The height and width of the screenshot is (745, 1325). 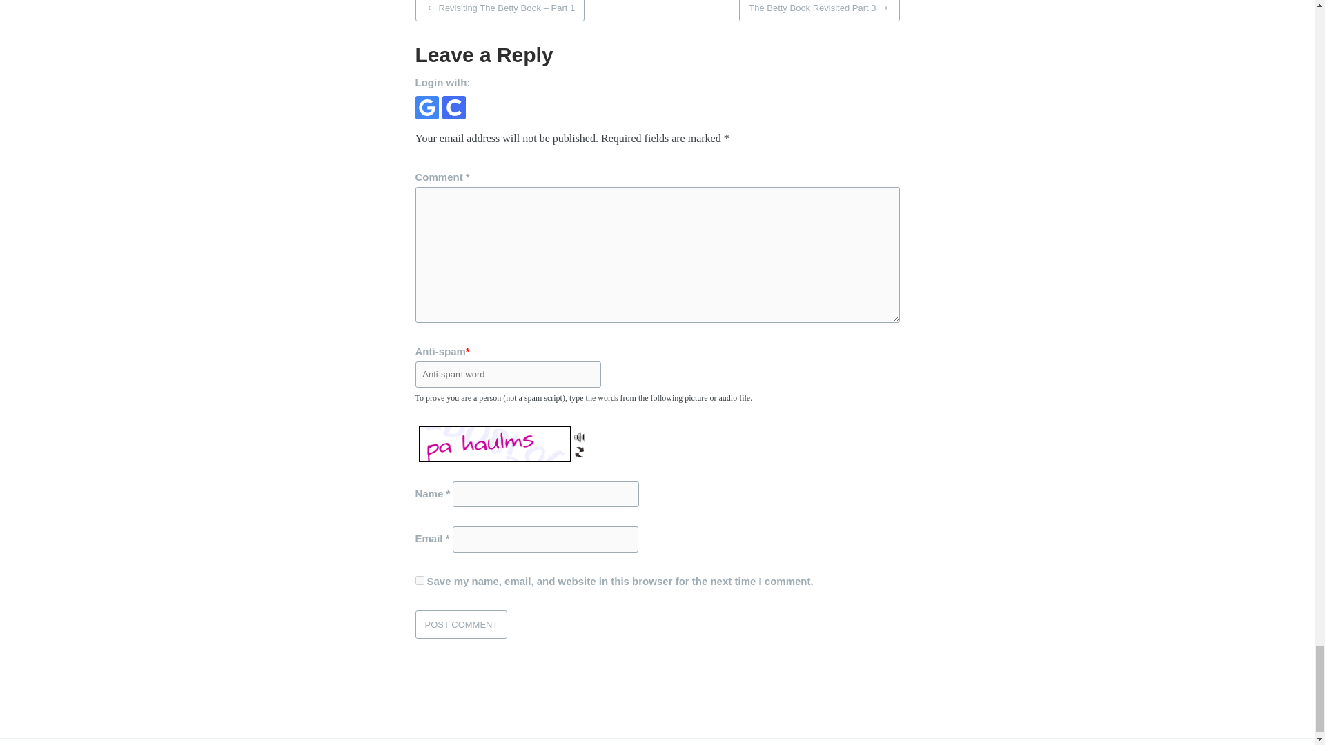 What do you see at coordinates (461, 624) in the screenshot?
I see `Post Comment` at bounding box center [461, 624].